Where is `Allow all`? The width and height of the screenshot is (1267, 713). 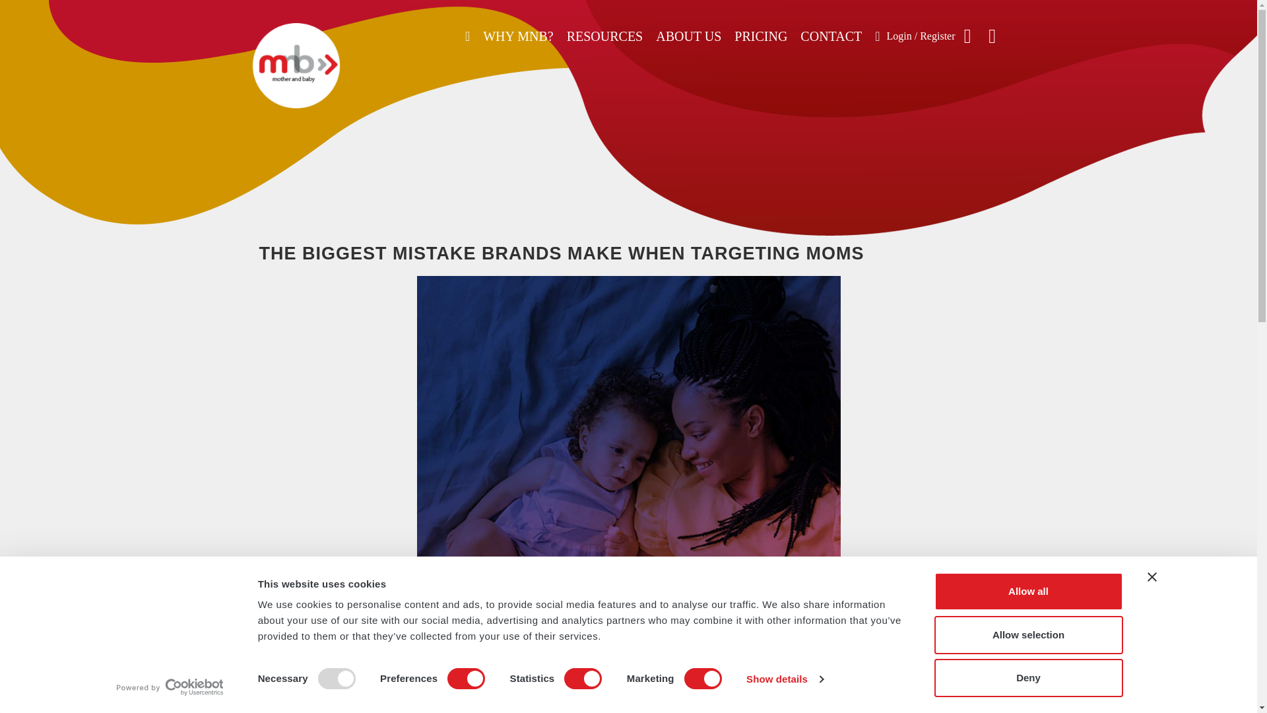 Allow all is located at coordinates (1028, 592).